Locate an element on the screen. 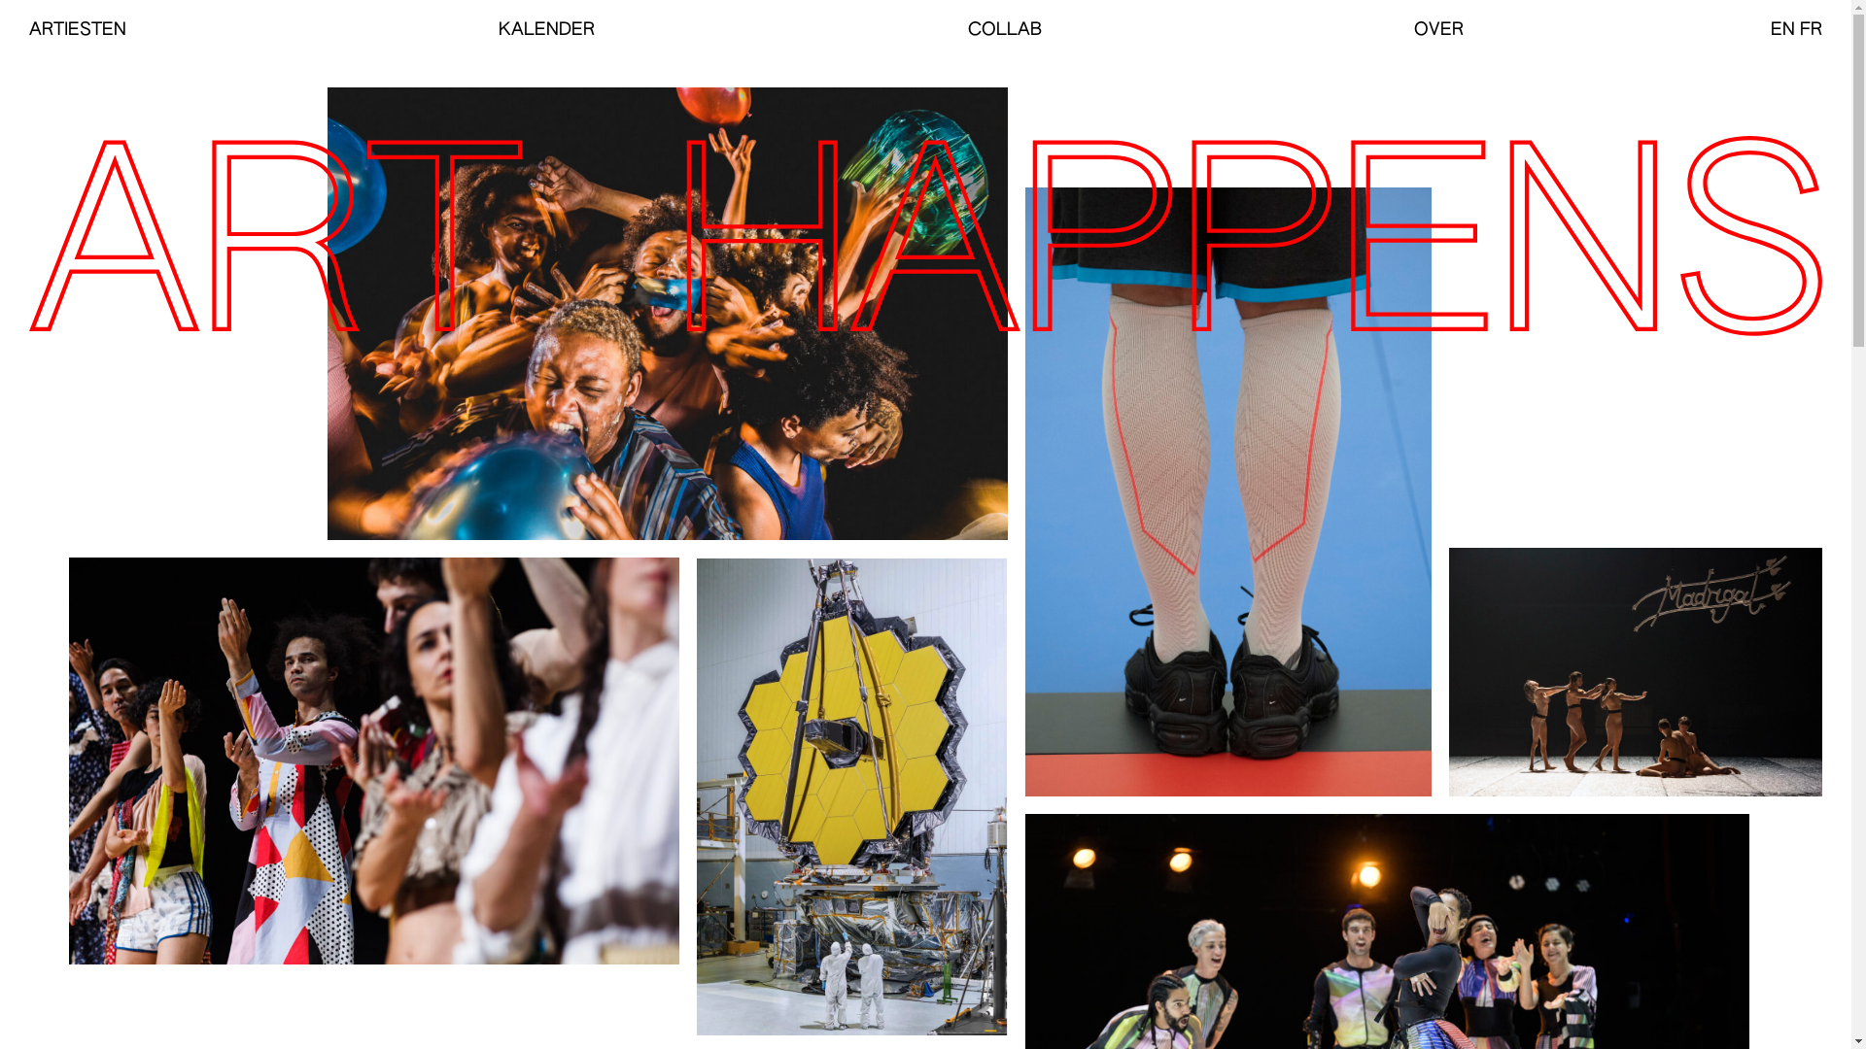  KALENDER is located at coordinates (546, 30).